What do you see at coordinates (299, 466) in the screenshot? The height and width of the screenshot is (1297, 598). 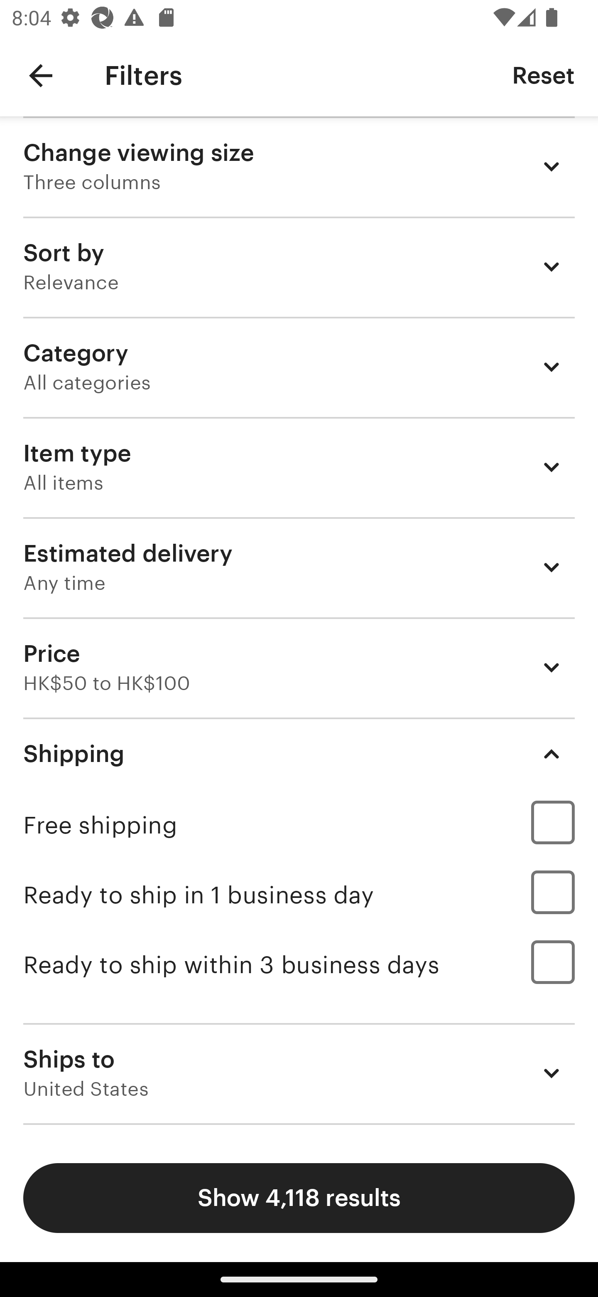 I see `Item type All items` at bounding box center [299, 466].